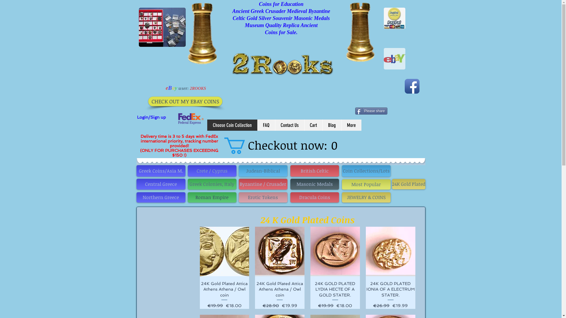  I want to click on Pin to Pinterest, so click(410, 111).